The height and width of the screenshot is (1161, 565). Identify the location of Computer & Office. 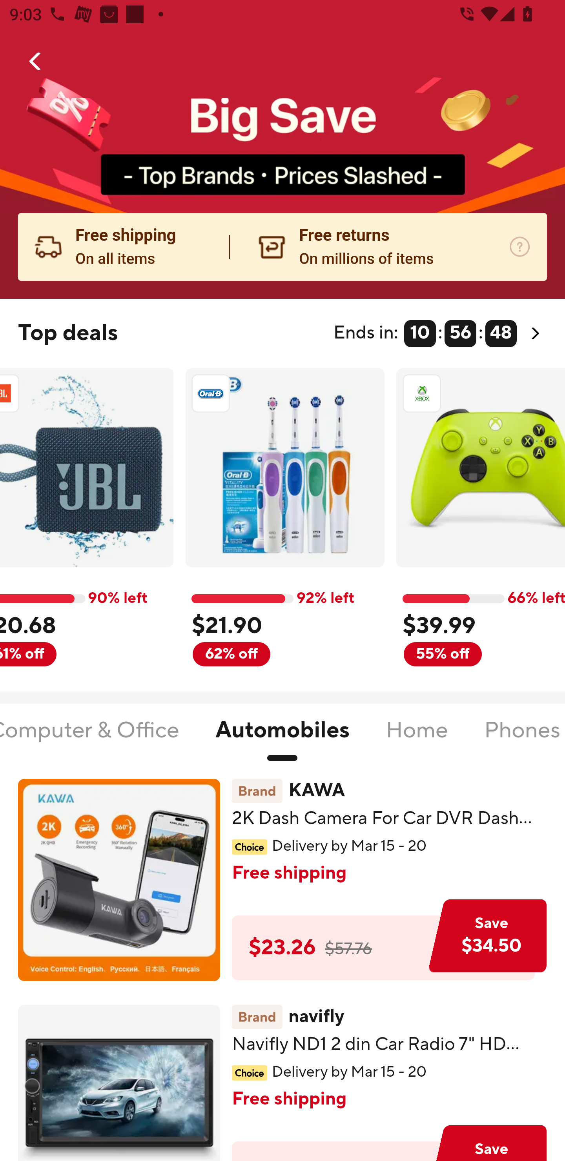
(90, 738).